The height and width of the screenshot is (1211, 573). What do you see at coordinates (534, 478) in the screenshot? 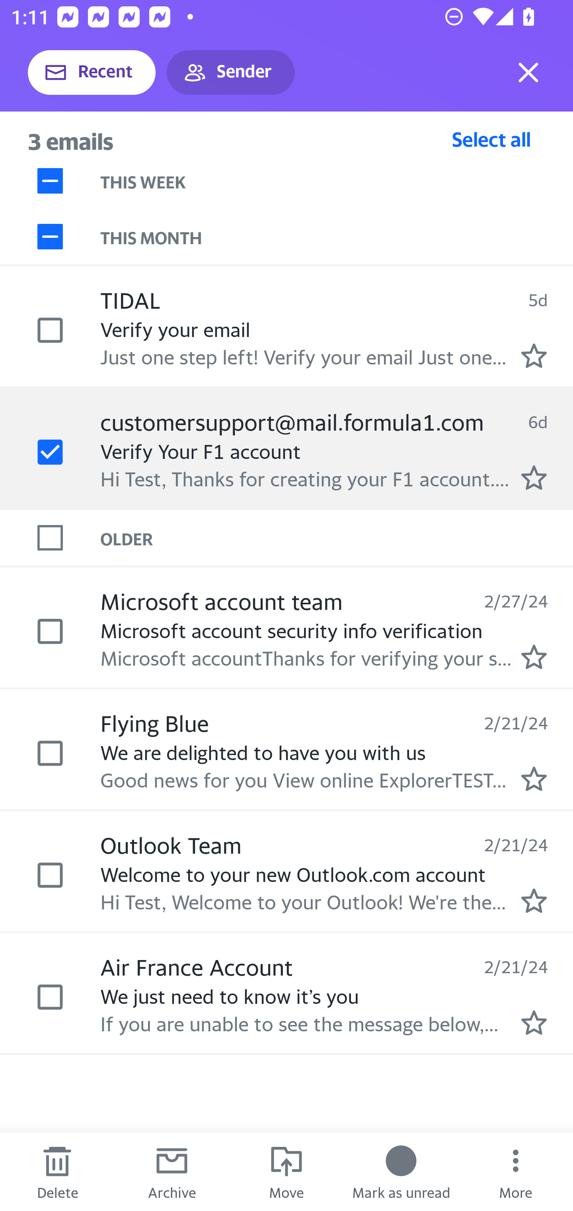
I see `Mark as starred.` at bounding box center [534, 478].